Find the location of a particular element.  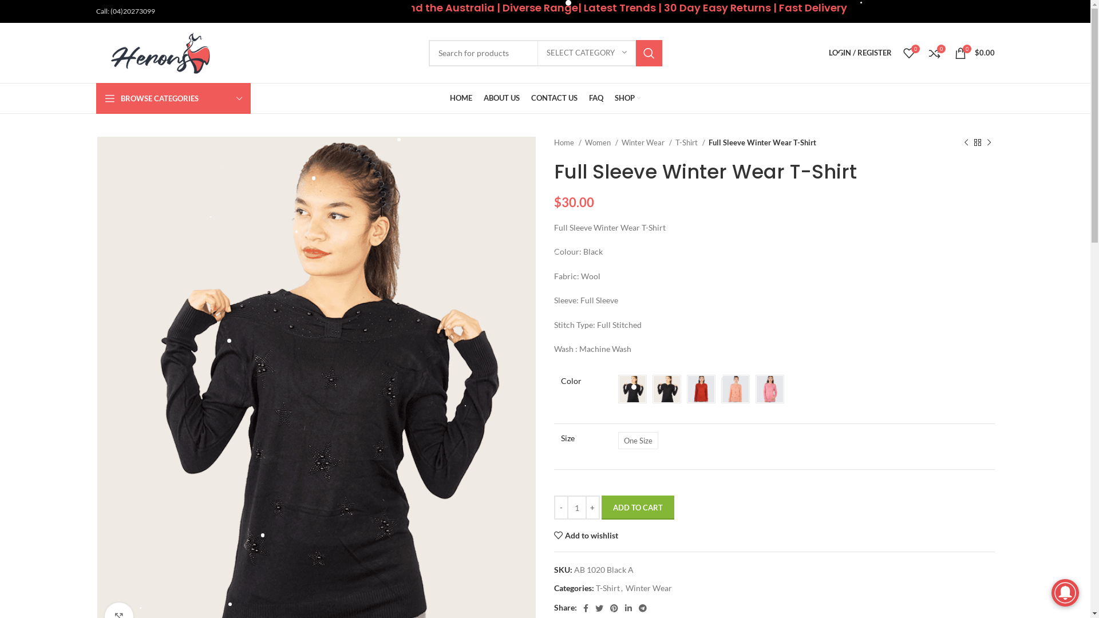

FAQ is located at coordinates (596, 98).